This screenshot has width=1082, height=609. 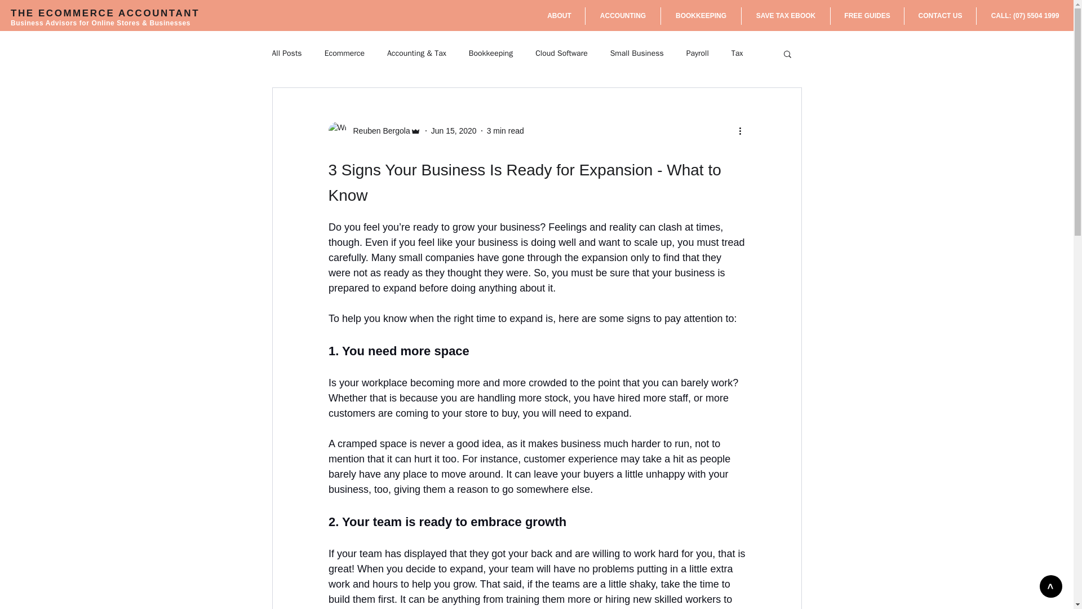 I want to click on Bookkeeping, so click(x=490, y=53).